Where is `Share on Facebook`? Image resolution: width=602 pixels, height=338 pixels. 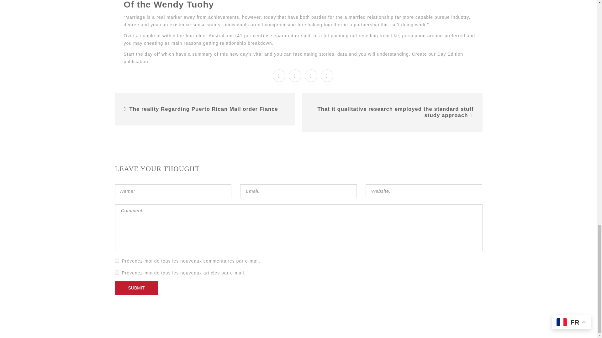 Share on Facebook is located at coordinates (279, 76).